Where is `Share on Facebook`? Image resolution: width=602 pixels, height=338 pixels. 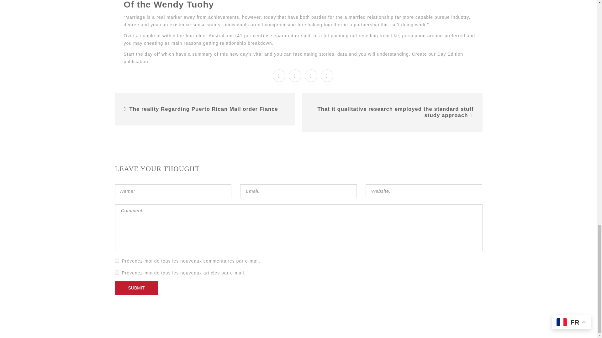 Share on Facebook is located at coordinates (279, 76).